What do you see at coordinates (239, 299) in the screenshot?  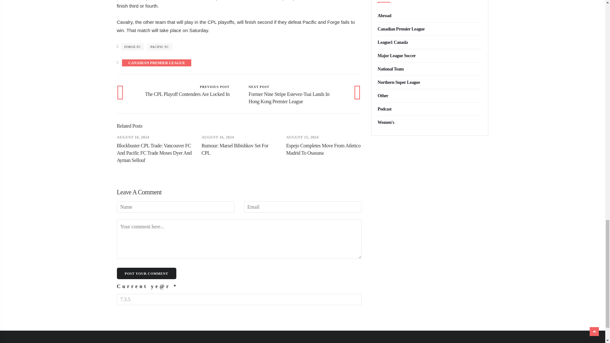 I see `FORGE FC` at bounding box center [239, 299].